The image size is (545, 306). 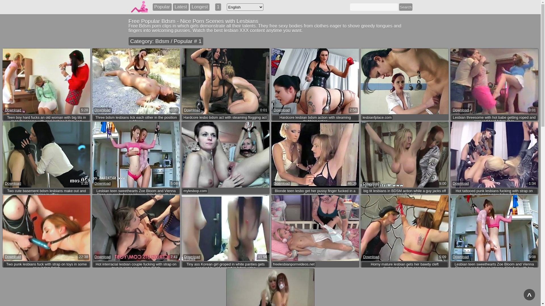 What do you see at coordinates (162, 7) in the screenshot?
I see `Popular` at bounding box center [162, 7].